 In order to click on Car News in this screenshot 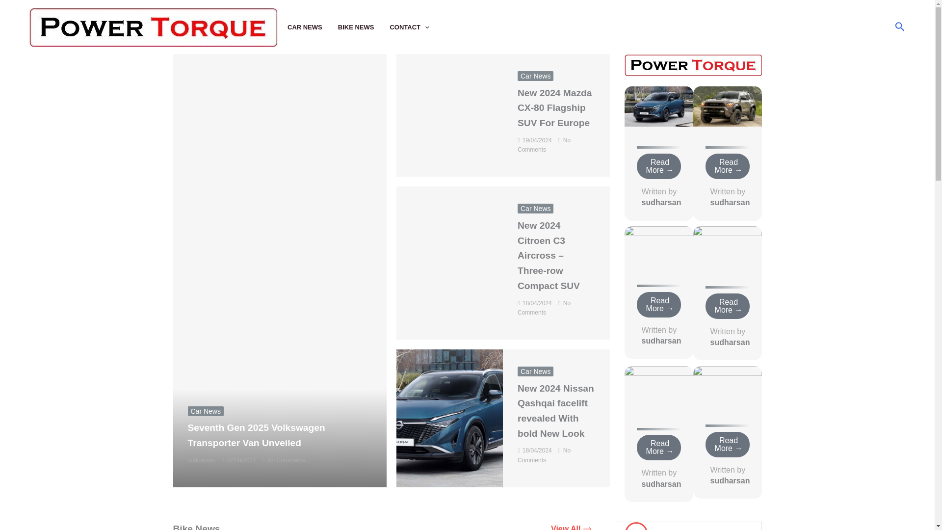, I will do `click(535, 371)`.